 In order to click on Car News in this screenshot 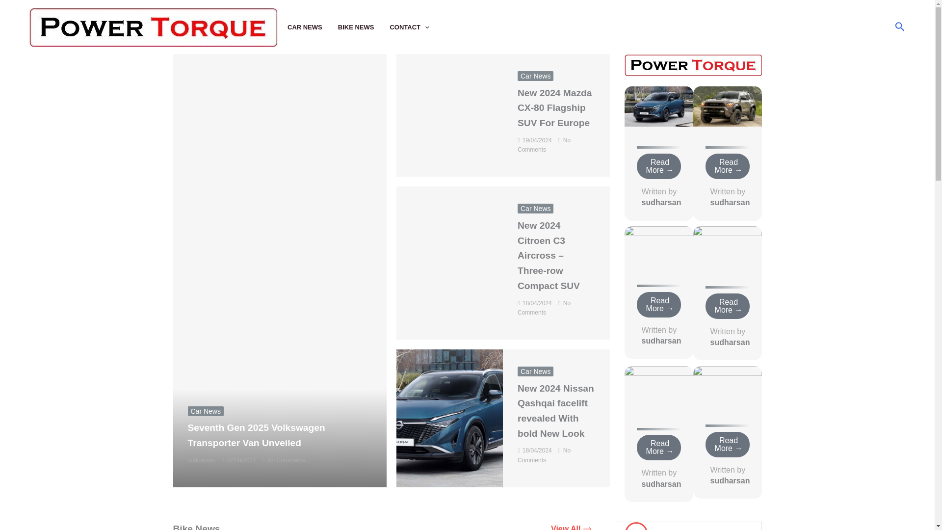, I will do `click(535, 371)`.